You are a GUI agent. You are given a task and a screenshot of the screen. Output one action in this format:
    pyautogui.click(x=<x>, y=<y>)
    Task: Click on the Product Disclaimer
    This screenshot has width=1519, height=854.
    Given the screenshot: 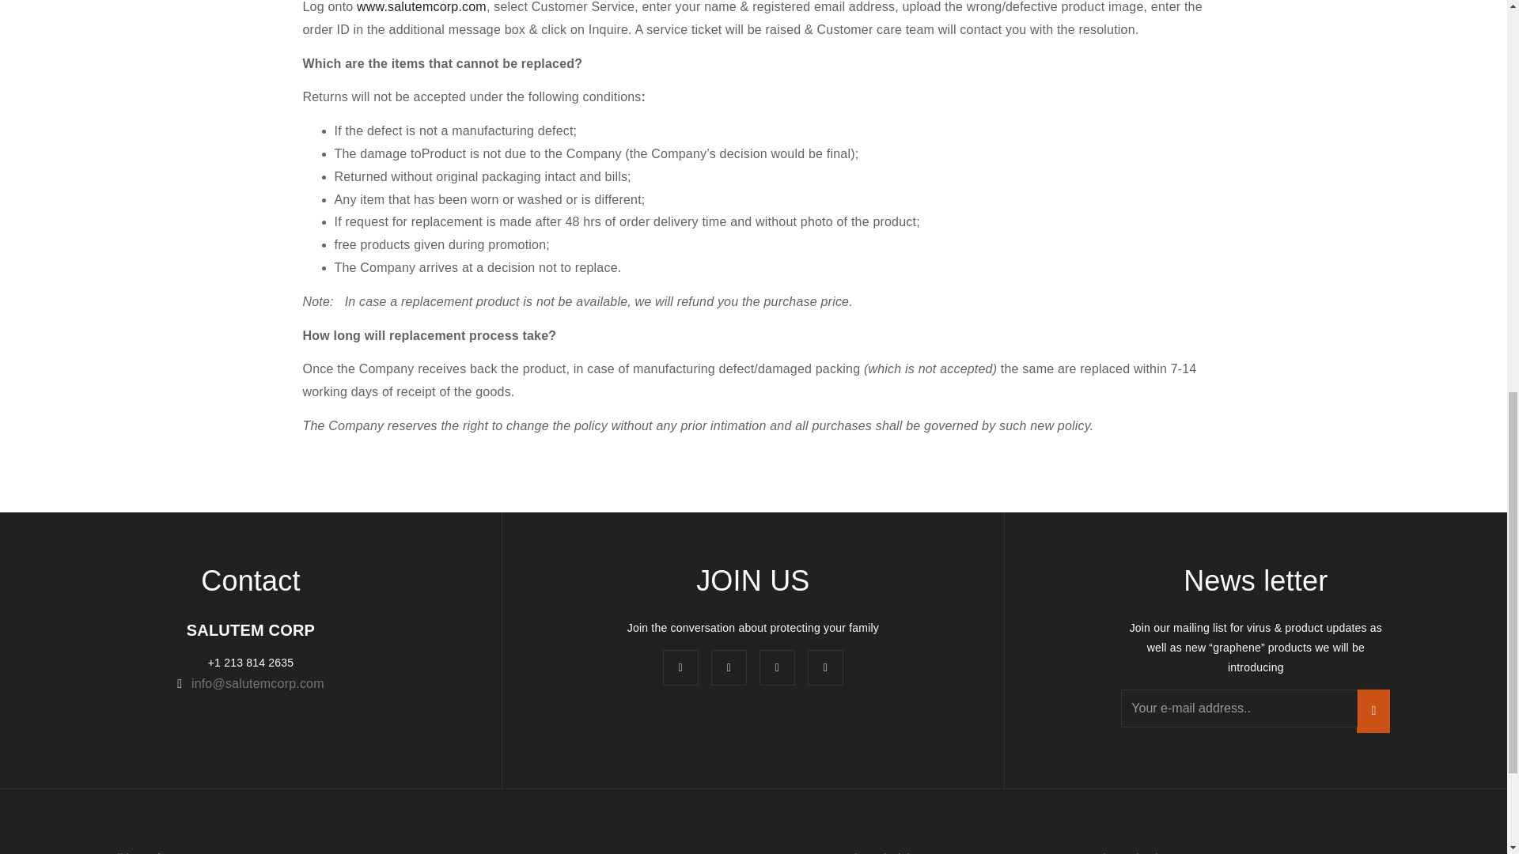 What is the action you would take?
    pyautogui.click(x=880, y=852)
    